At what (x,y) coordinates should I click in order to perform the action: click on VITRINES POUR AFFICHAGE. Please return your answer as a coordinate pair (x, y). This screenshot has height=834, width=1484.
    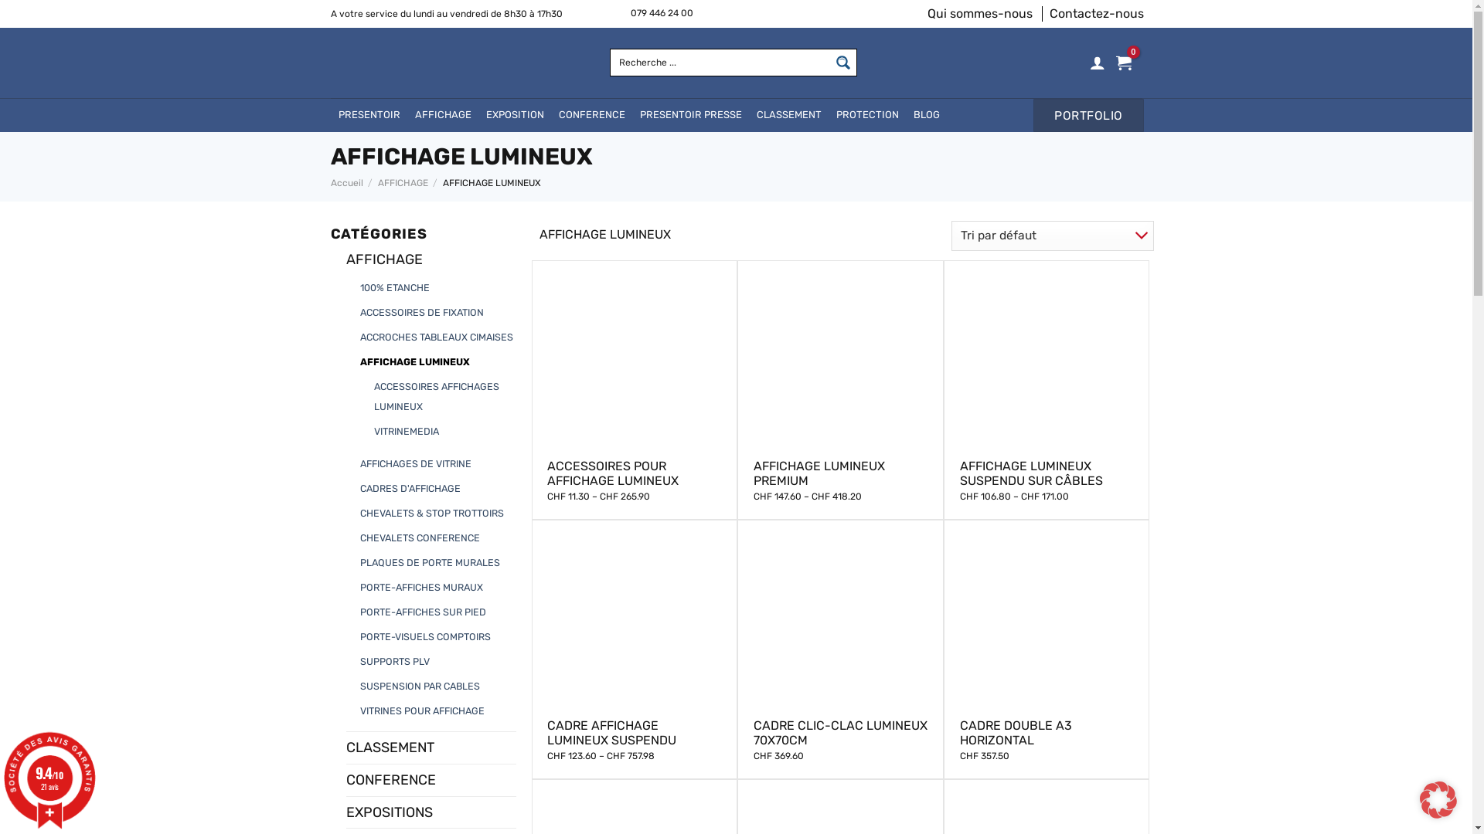
    Looking at the image, I should click on (422, 710).